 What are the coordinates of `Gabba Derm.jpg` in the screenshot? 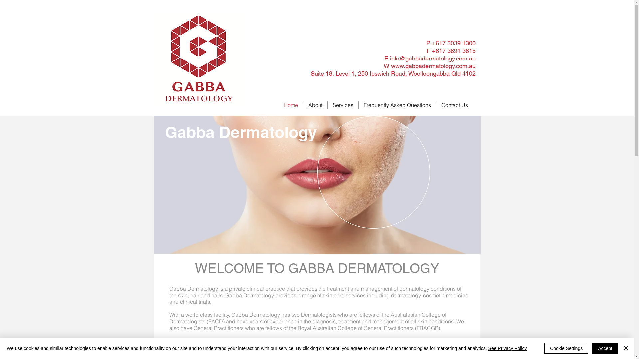 It's located at (199, 60).